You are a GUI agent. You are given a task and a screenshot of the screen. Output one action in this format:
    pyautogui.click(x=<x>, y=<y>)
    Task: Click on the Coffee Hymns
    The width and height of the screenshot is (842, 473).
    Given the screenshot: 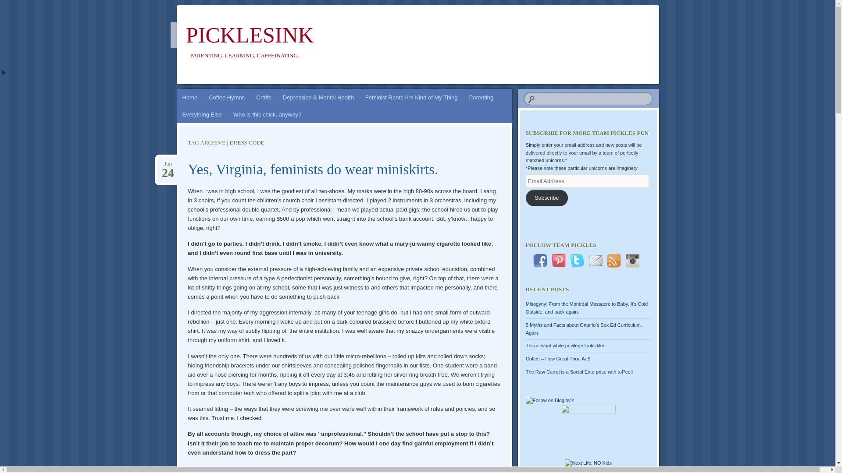 What is the action you would take?
    pyautogui.click(x=226, y=97)
    